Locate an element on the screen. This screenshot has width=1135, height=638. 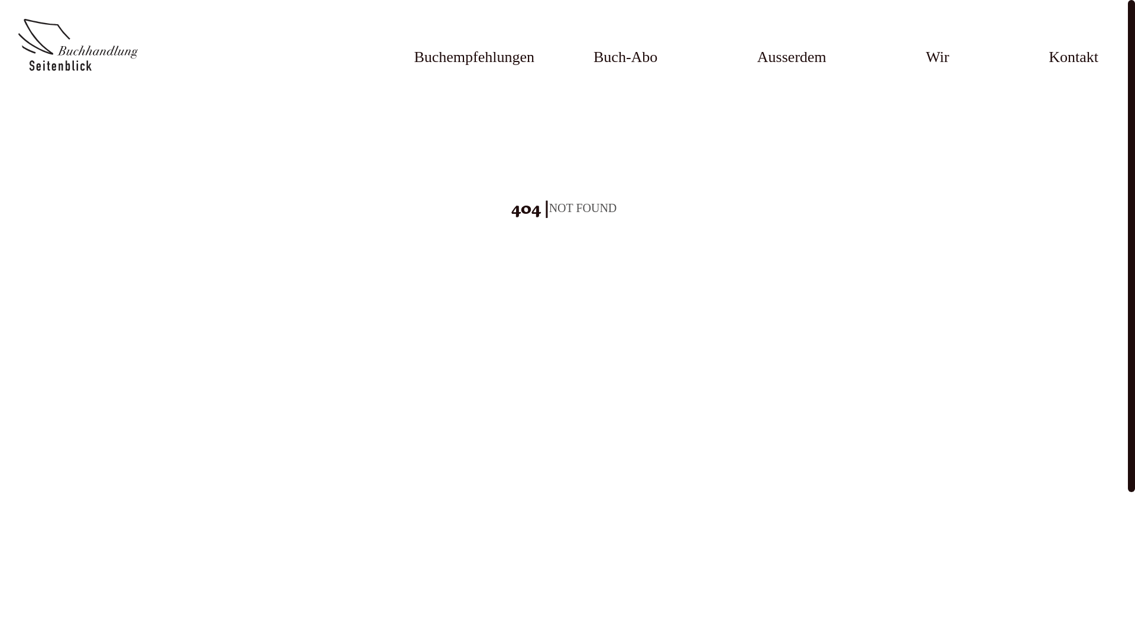
Wir is located at coordinates (938, 57).